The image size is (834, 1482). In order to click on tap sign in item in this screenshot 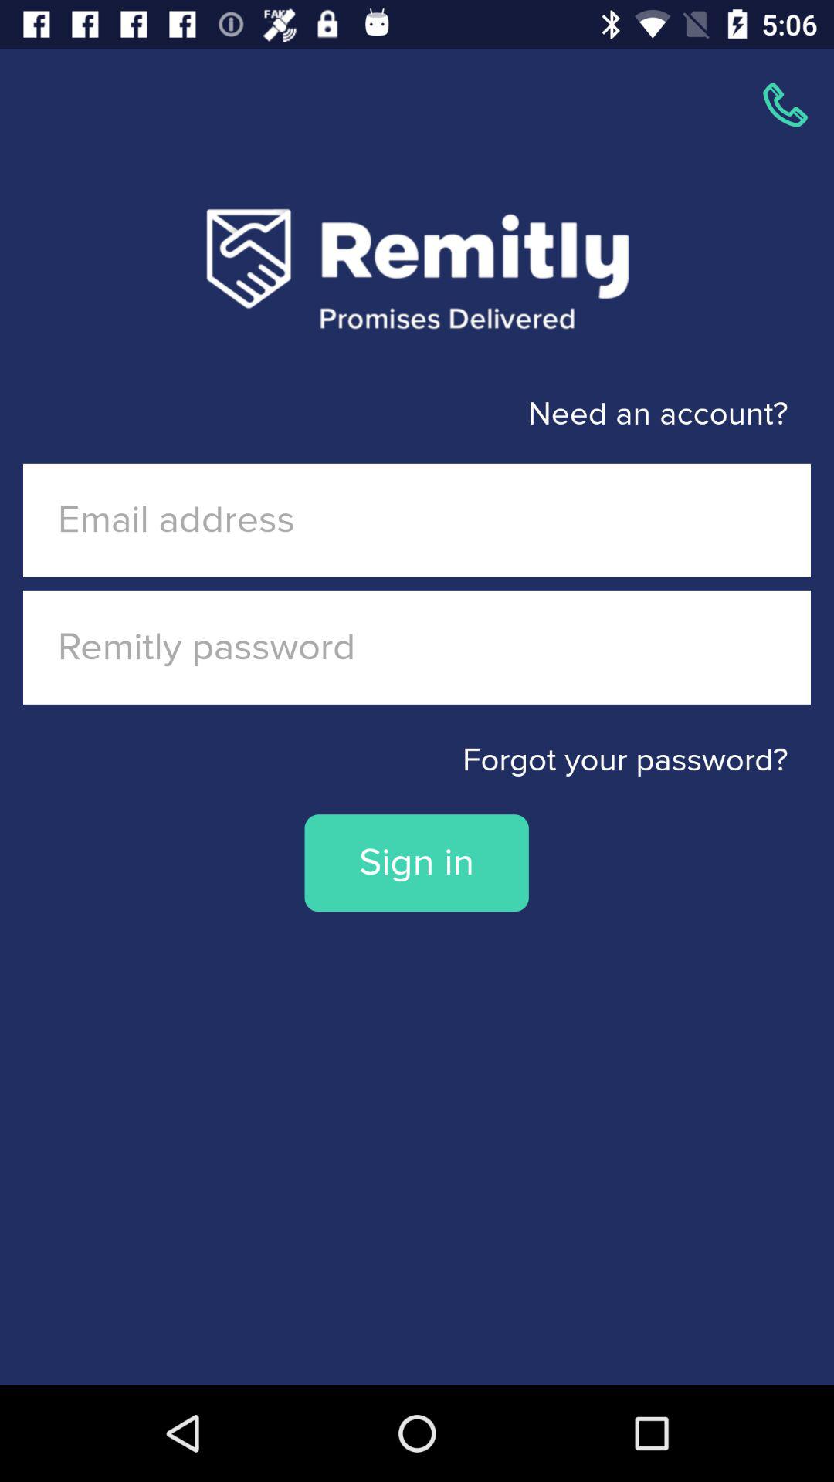, I will do `click(416, 863)`.